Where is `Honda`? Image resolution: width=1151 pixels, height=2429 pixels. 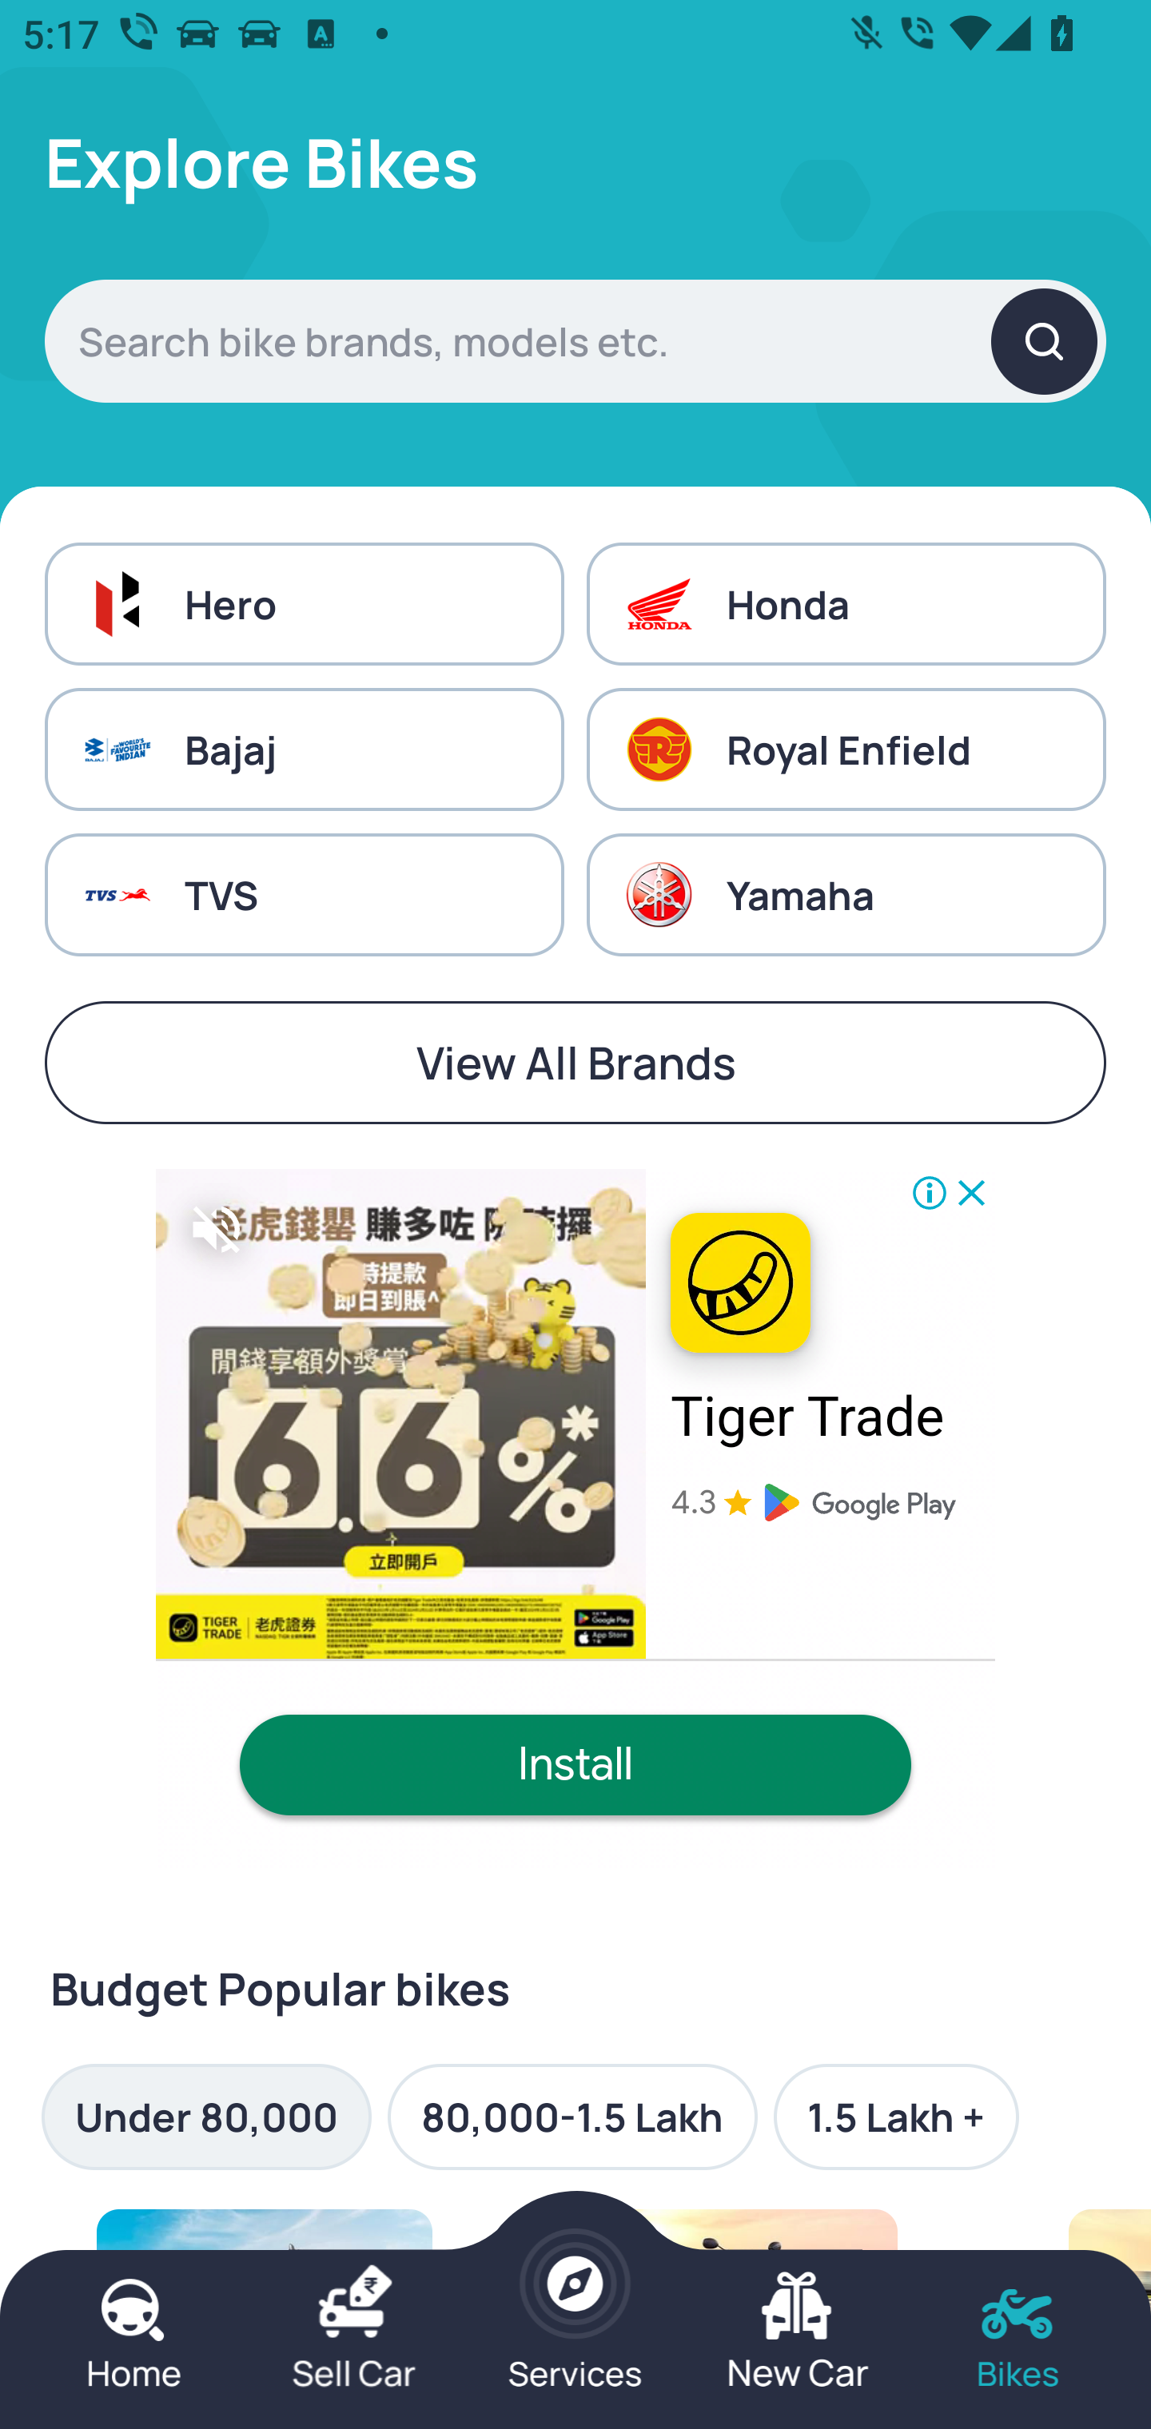
Honda is located at coordinates (846, 602).